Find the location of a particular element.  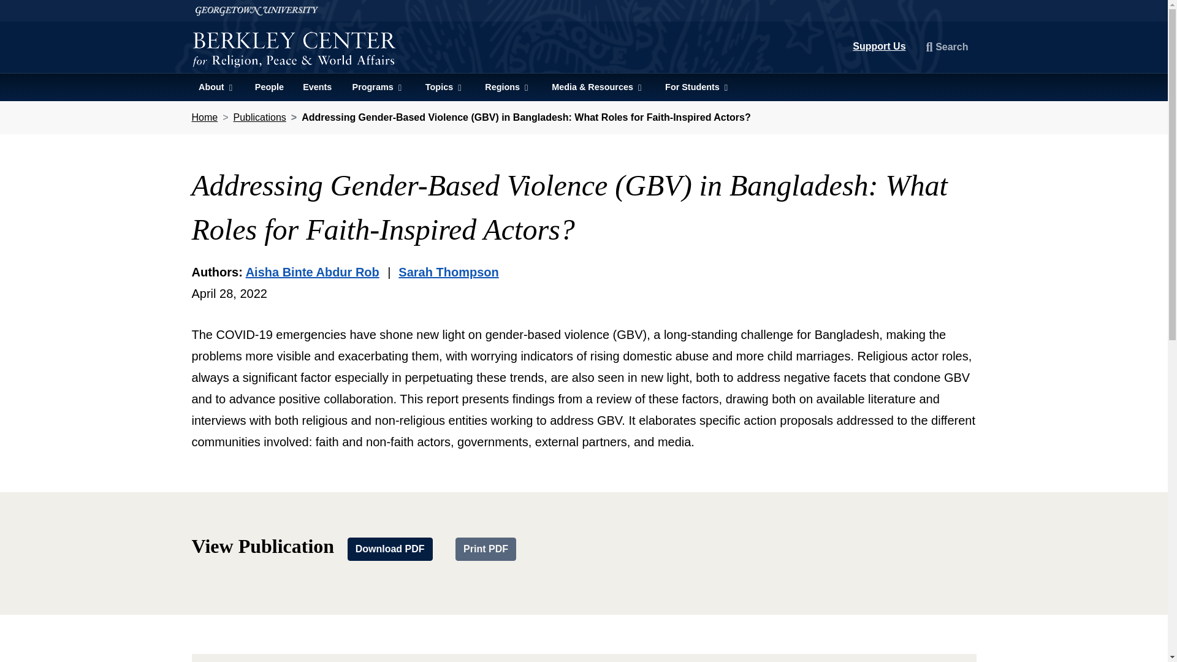

Events is located at coordinates (318, 87).